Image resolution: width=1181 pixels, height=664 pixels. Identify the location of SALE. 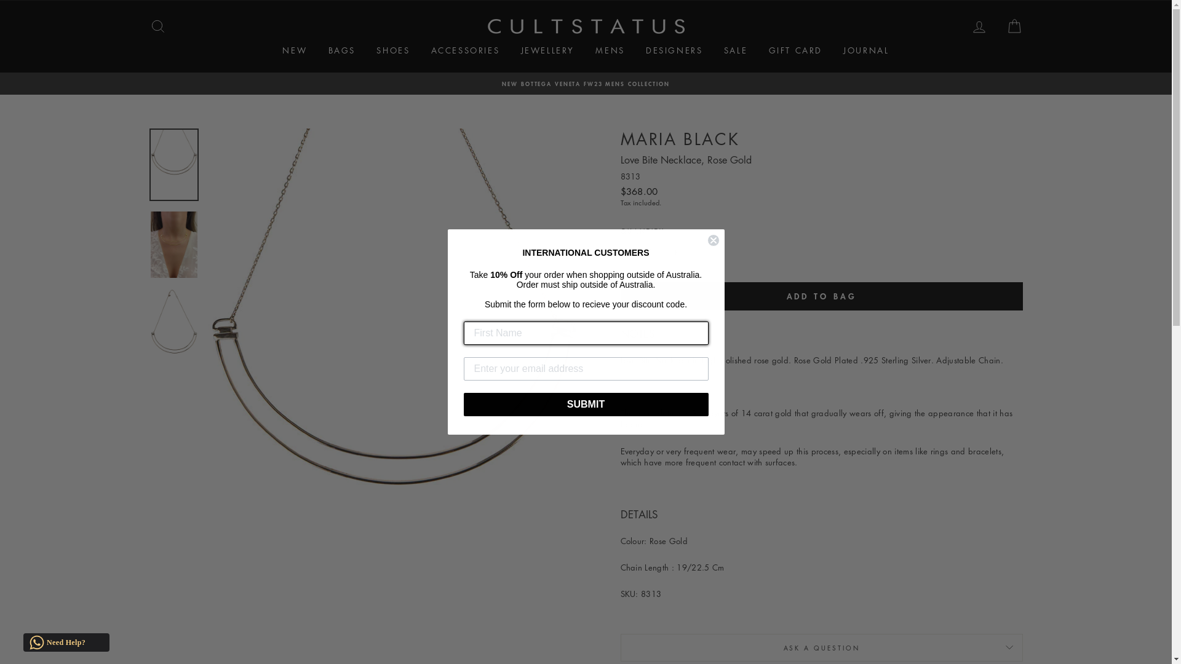
(736, 50).